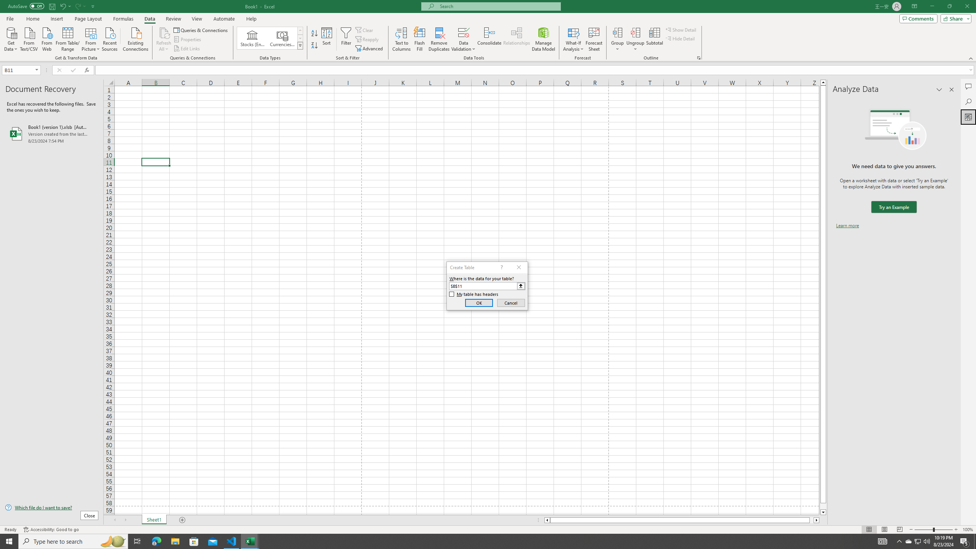 This screenshot has width=976, height=549. I want to click on Sort Z to A, so click(315, 46).